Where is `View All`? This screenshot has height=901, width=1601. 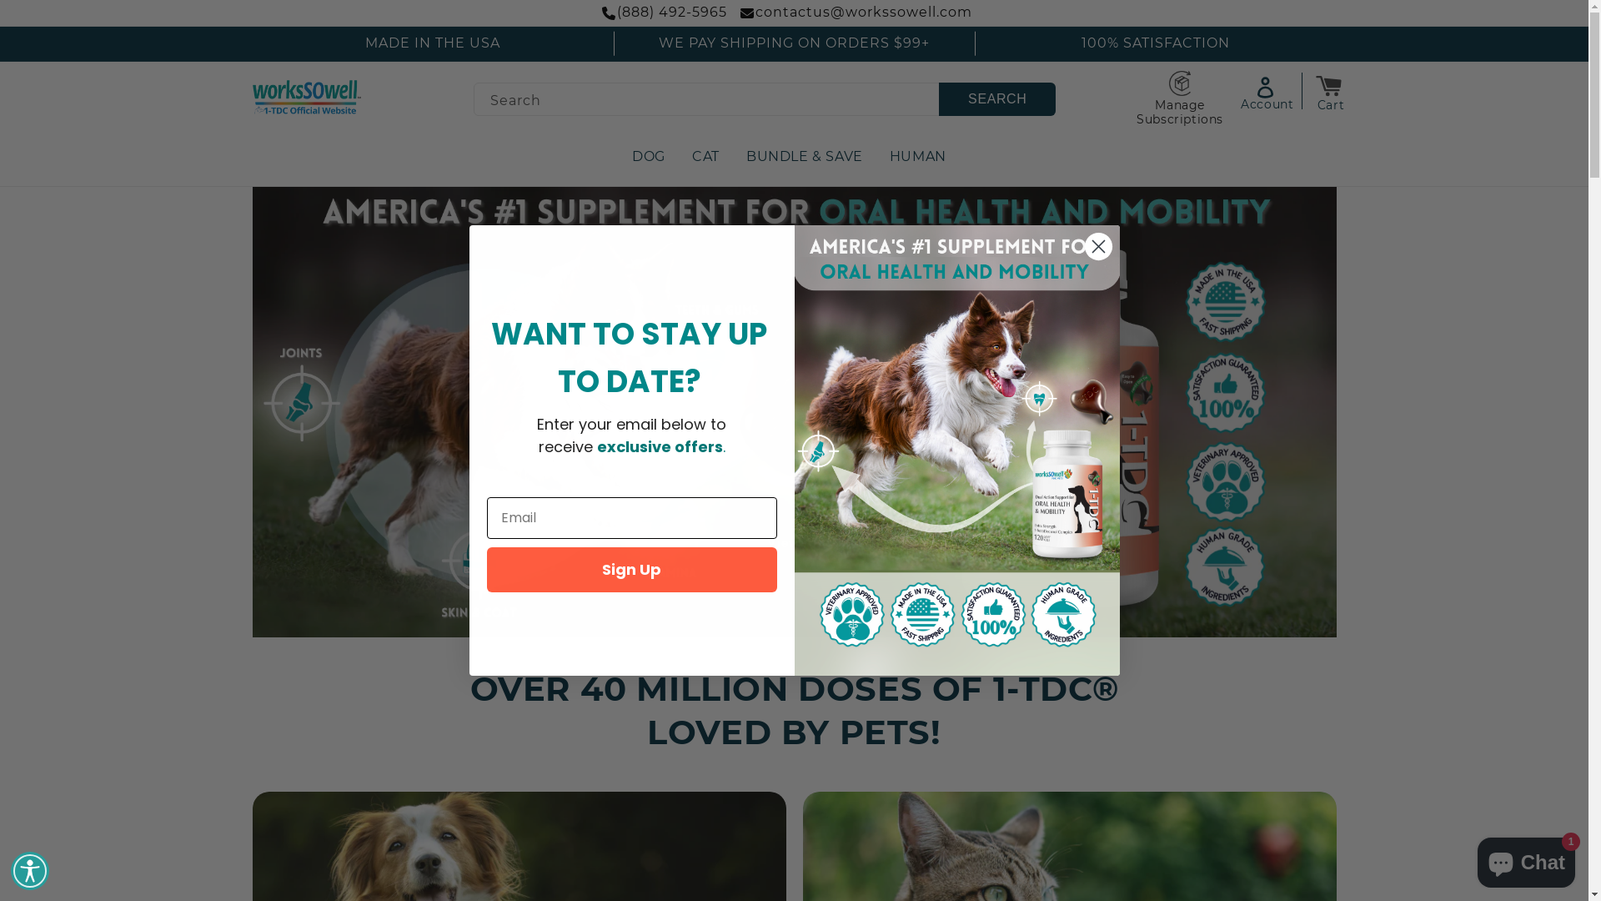 View All is located at coordinates (794, 544).